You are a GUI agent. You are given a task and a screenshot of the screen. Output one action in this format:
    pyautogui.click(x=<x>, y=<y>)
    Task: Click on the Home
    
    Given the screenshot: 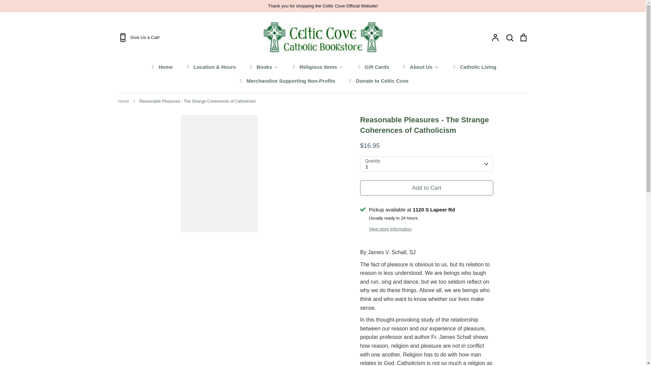 What is the action you would take?
    pyautogui.click(x=161, y=66)
    